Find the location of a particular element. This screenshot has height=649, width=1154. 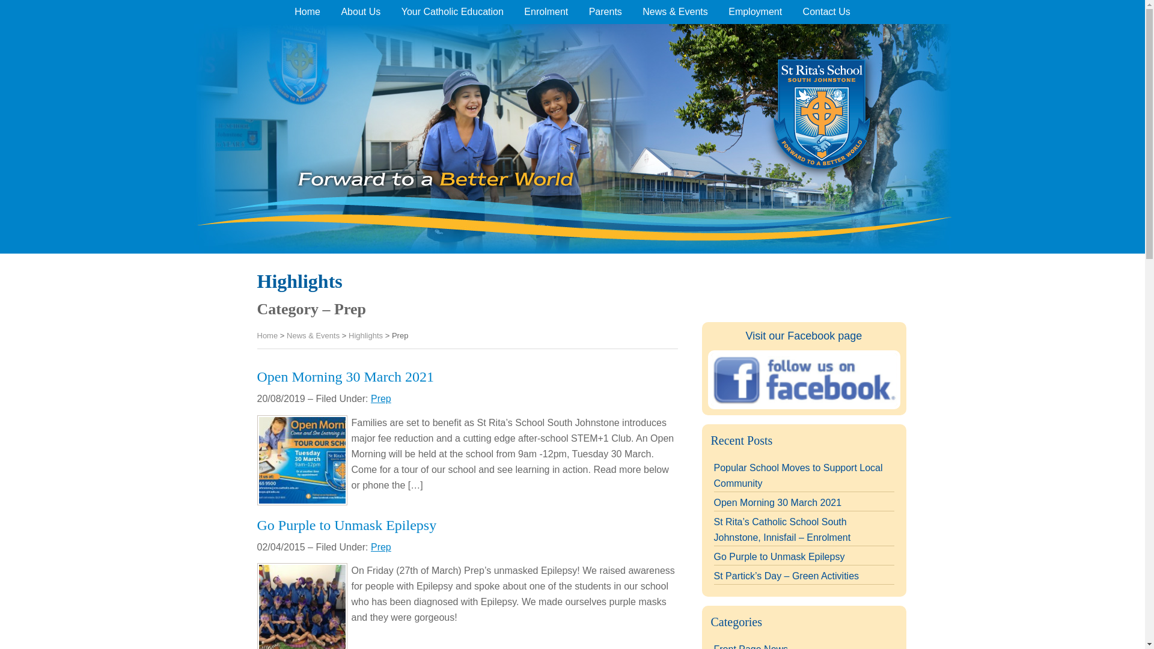

Employment is located at coordinates (755, 12).